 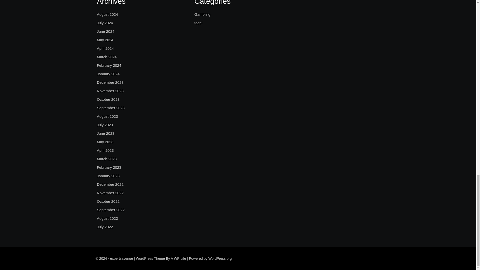 What do you see at coordinates (109, 167) in the screenshot?
I see `February 2023` at bounding box center [109, 167].